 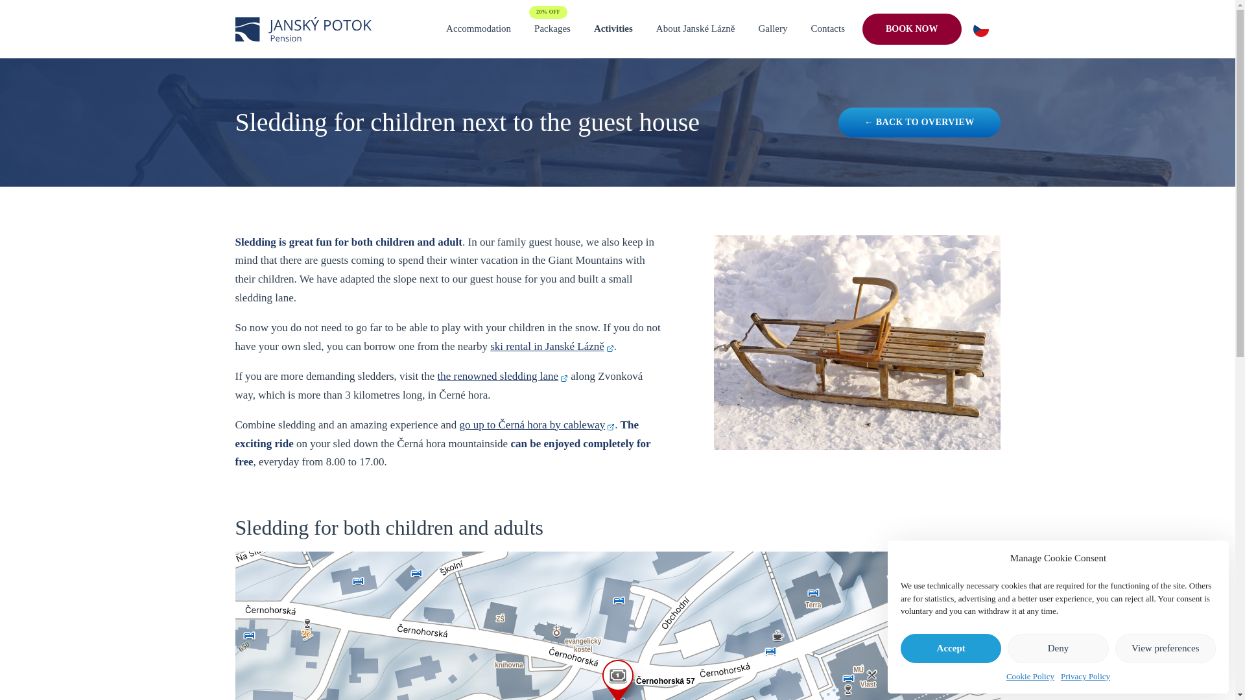 I want to click on Privacy Policy, so click(x=1085, y=677).